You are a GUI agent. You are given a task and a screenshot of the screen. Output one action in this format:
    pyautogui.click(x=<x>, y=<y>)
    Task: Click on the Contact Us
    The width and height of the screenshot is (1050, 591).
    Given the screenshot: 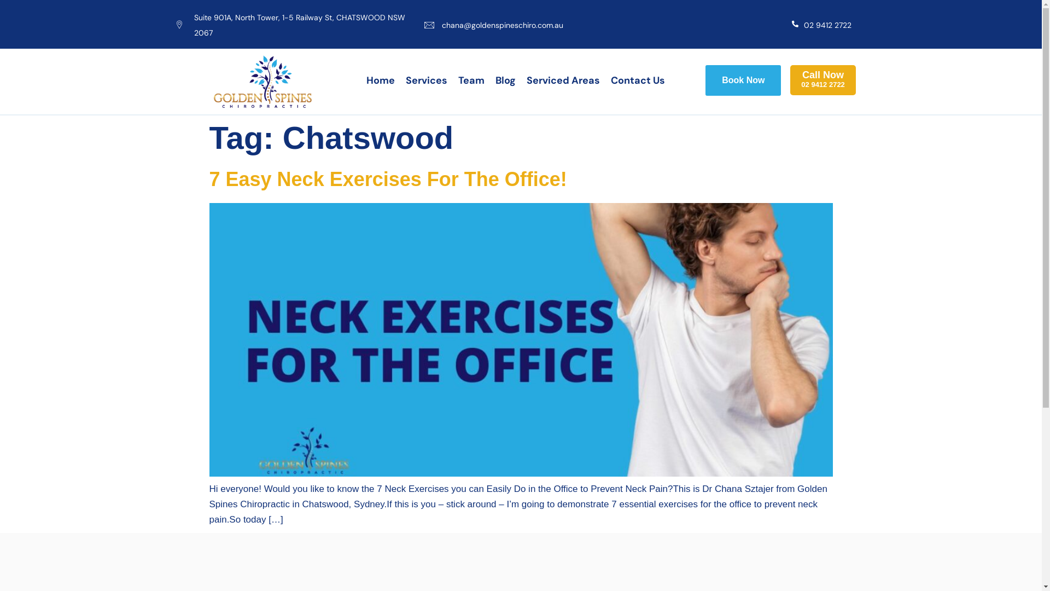 What is the action you would take?
    pyautogui.click(x=638, y=80)
    